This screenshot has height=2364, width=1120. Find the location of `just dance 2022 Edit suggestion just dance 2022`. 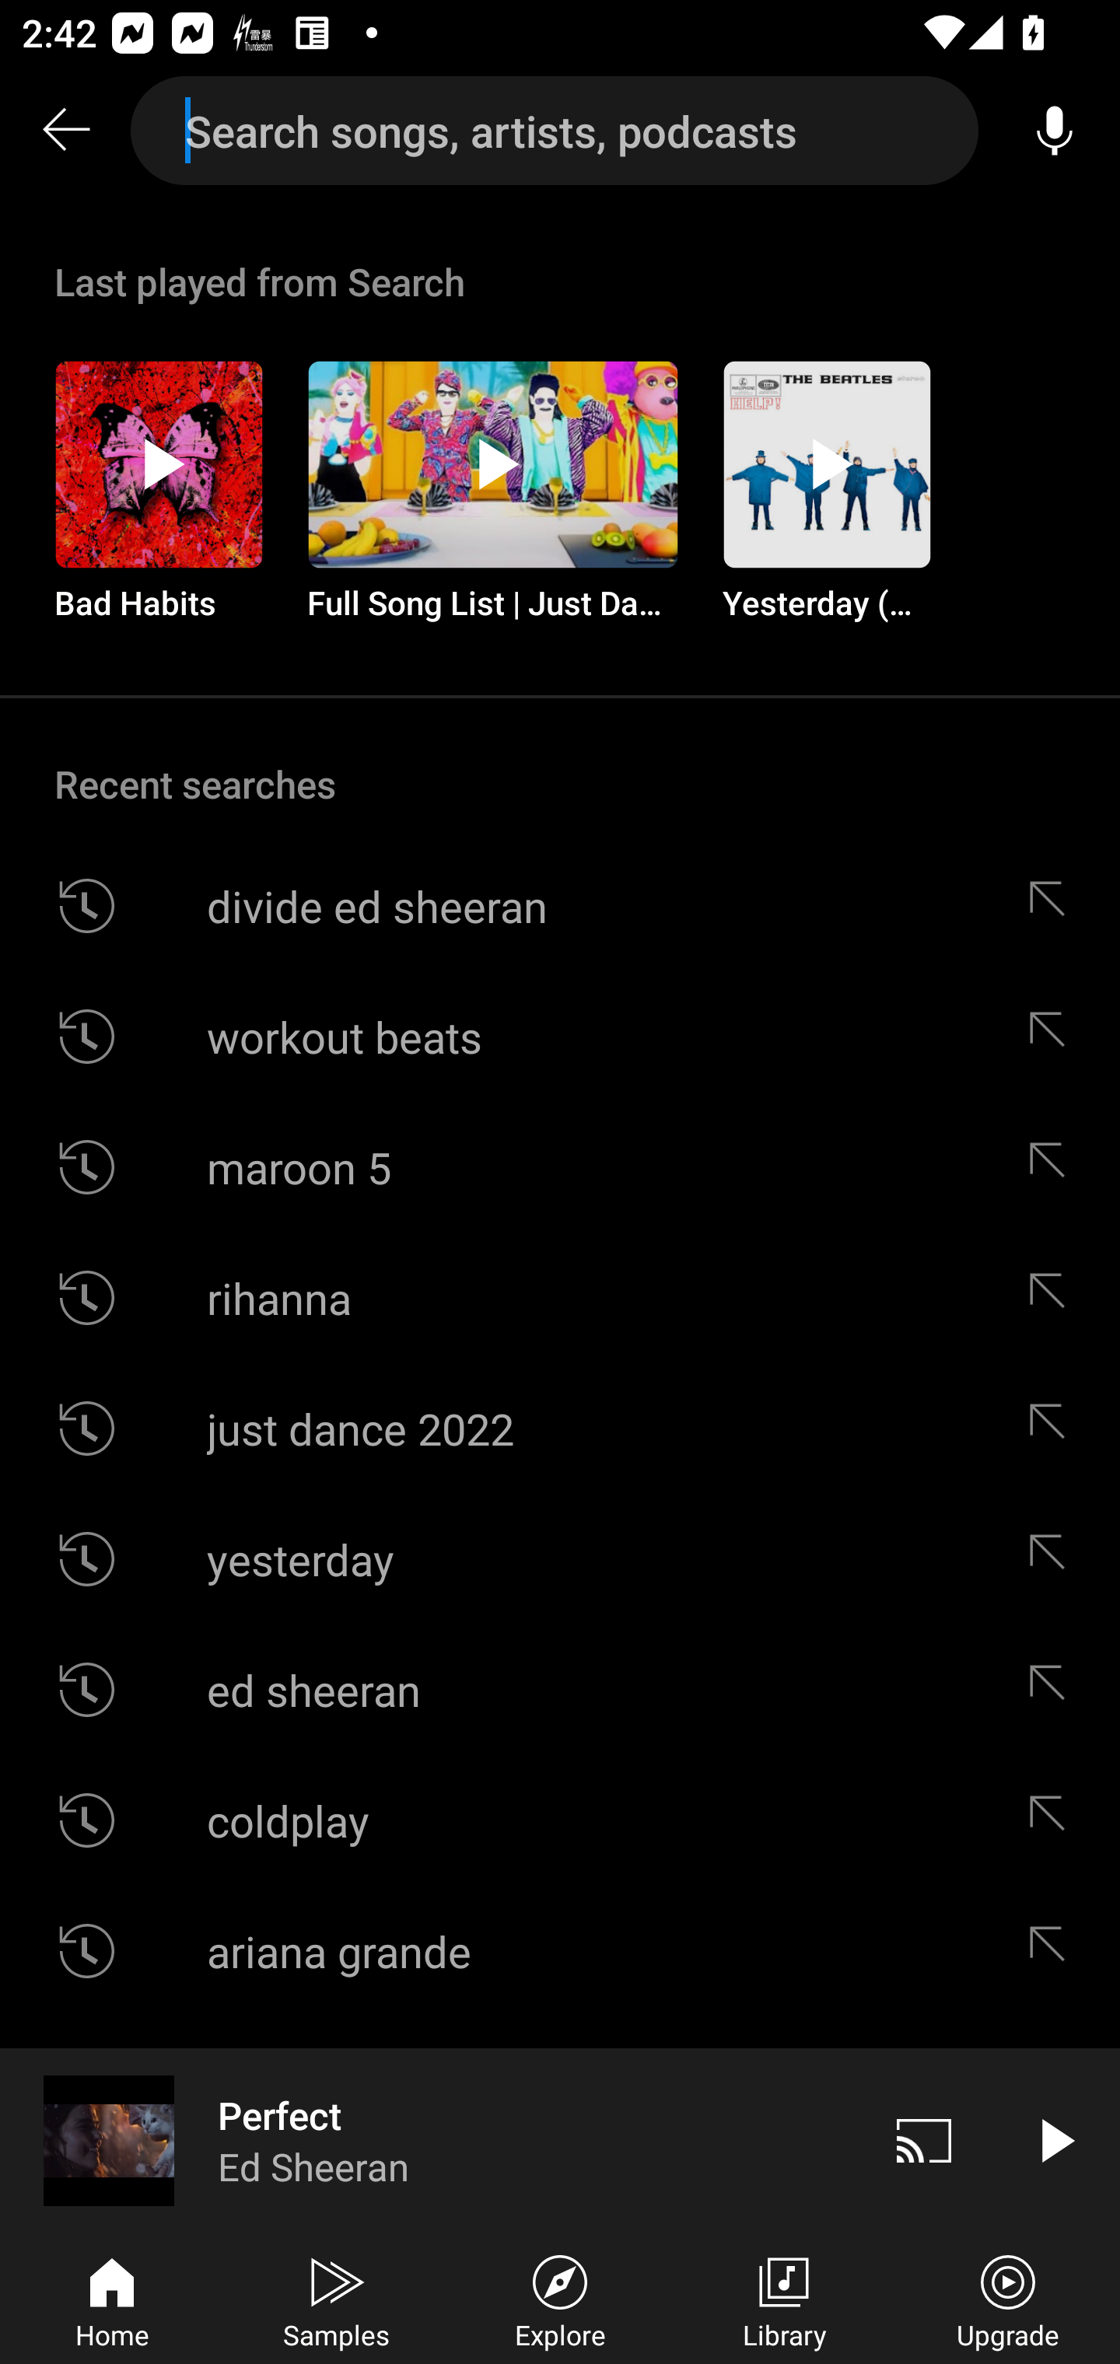

just dance 2022 Edit suggestion just dance 2022 is located at coordinates (560, 1429).